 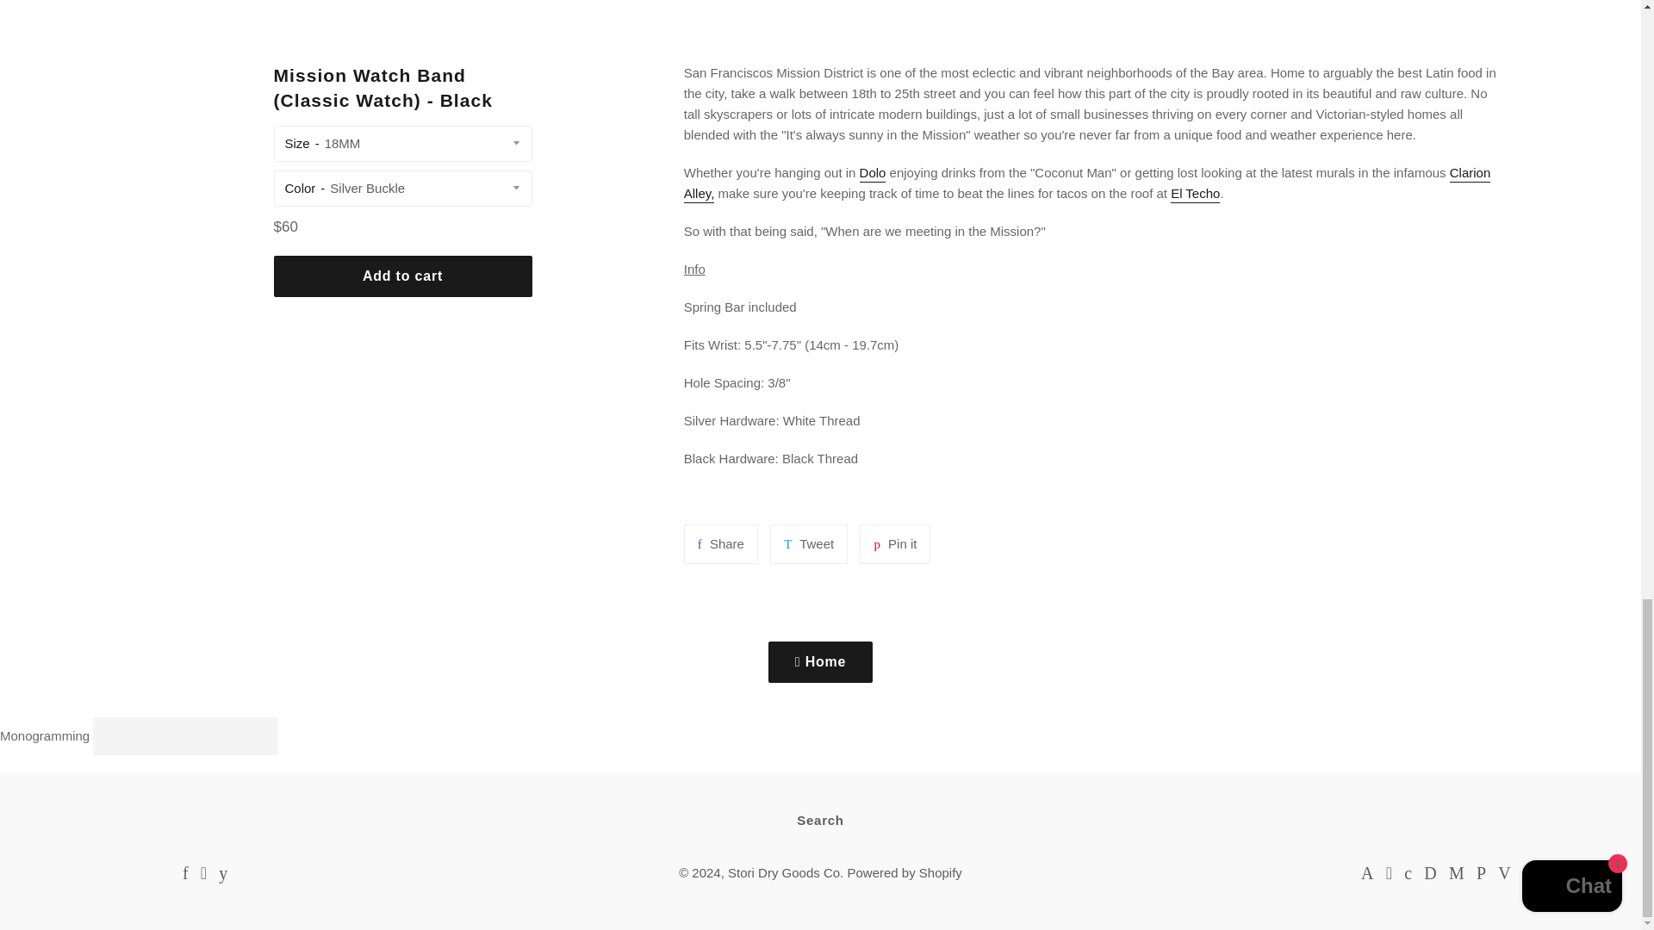 What do you see at coordinates (184, 873) in the screenshot?
I see `Stori Dry Goods Co on Facebook` at bounding box center [184, 873].